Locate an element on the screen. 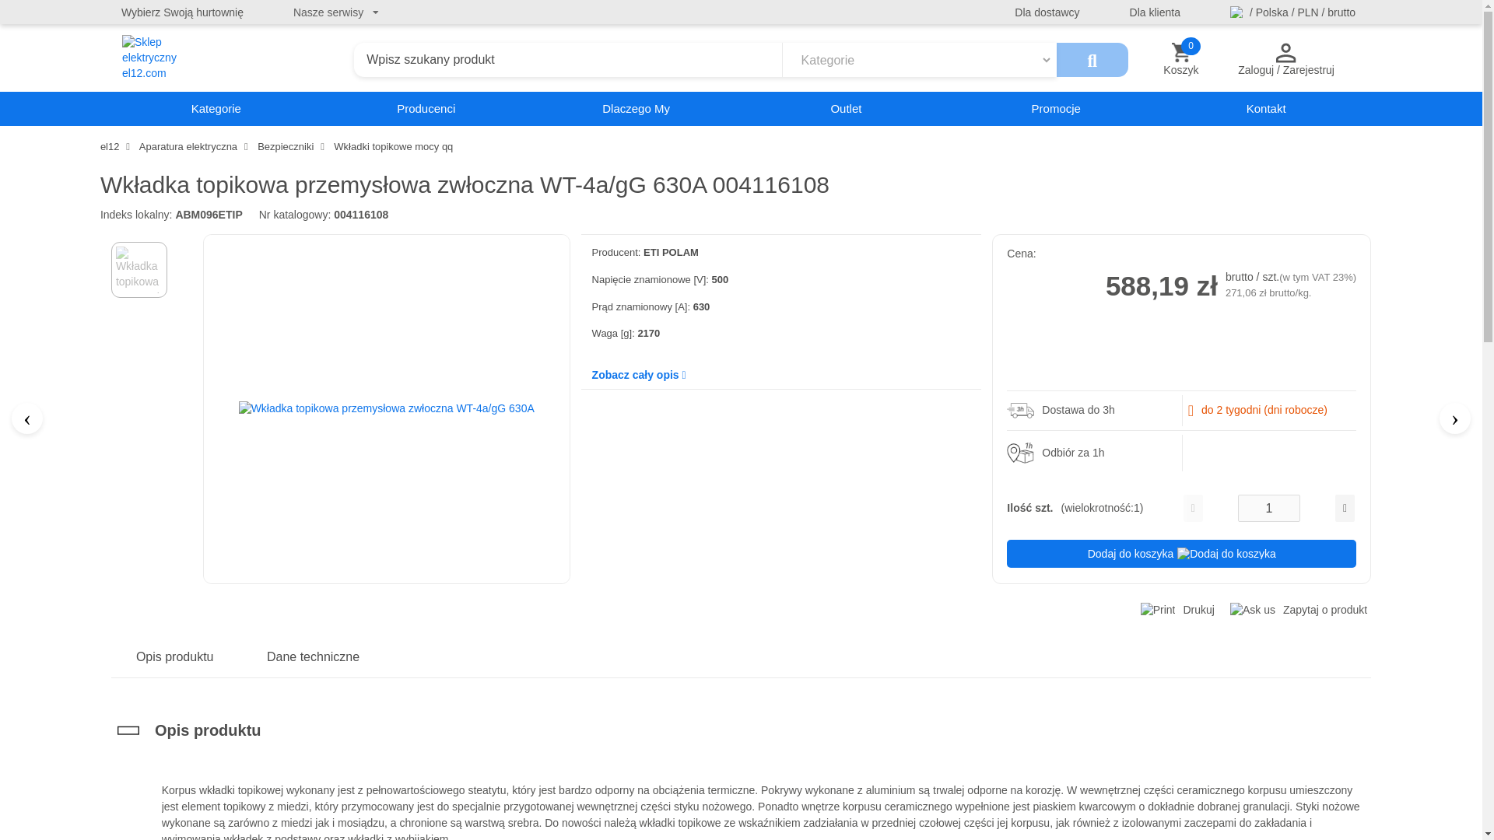 Image resolution: width=1494 pixels, height=840 pixels. Ask us is located at coordinates (1253, 610).